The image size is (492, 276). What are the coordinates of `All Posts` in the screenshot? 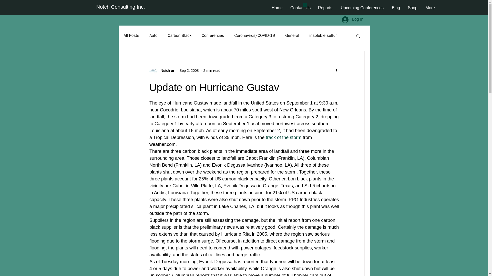 It's located at (131, 36).